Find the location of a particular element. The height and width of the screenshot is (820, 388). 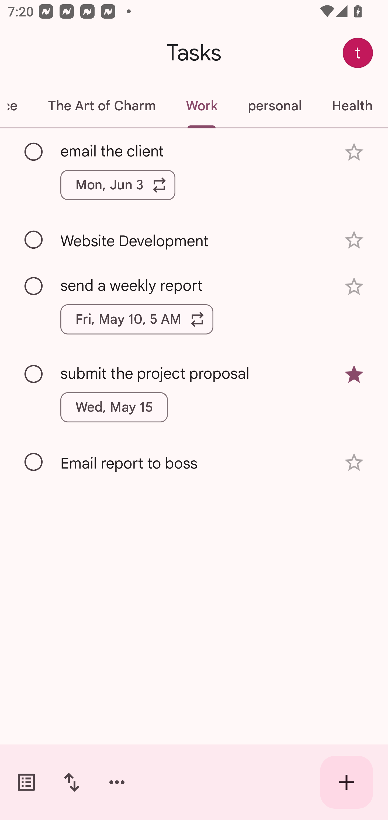

Wed, May 15 is located at coordinates (114, 407).